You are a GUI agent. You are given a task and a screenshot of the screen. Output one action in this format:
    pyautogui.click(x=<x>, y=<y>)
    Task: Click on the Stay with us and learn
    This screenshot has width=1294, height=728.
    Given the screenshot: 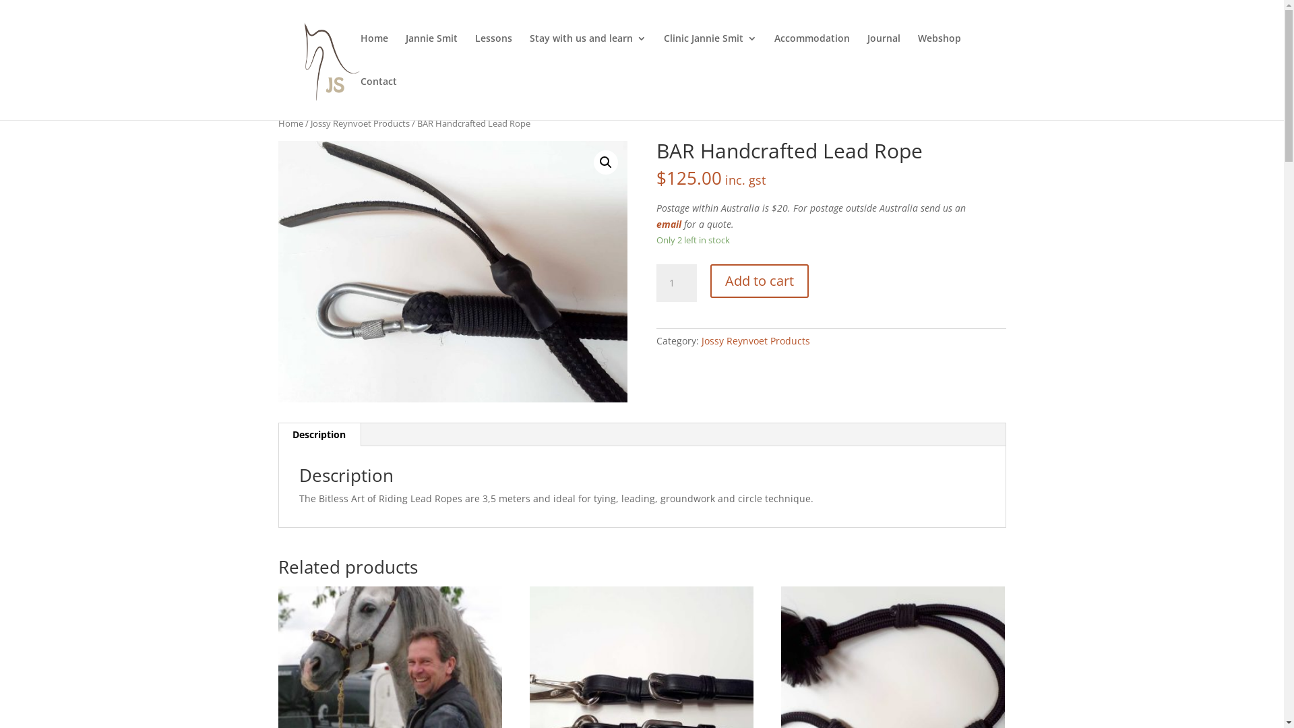 What is the action you would take?
    pyautogui.click(x=588, y=55)
    